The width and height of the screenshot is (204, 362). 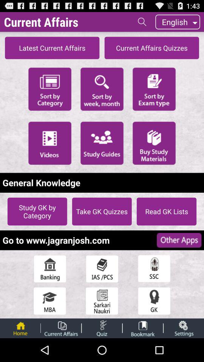 What do you see at coordinates (154, 301) in the screenshot?
I see `gk` at bounding box center [154, 301].